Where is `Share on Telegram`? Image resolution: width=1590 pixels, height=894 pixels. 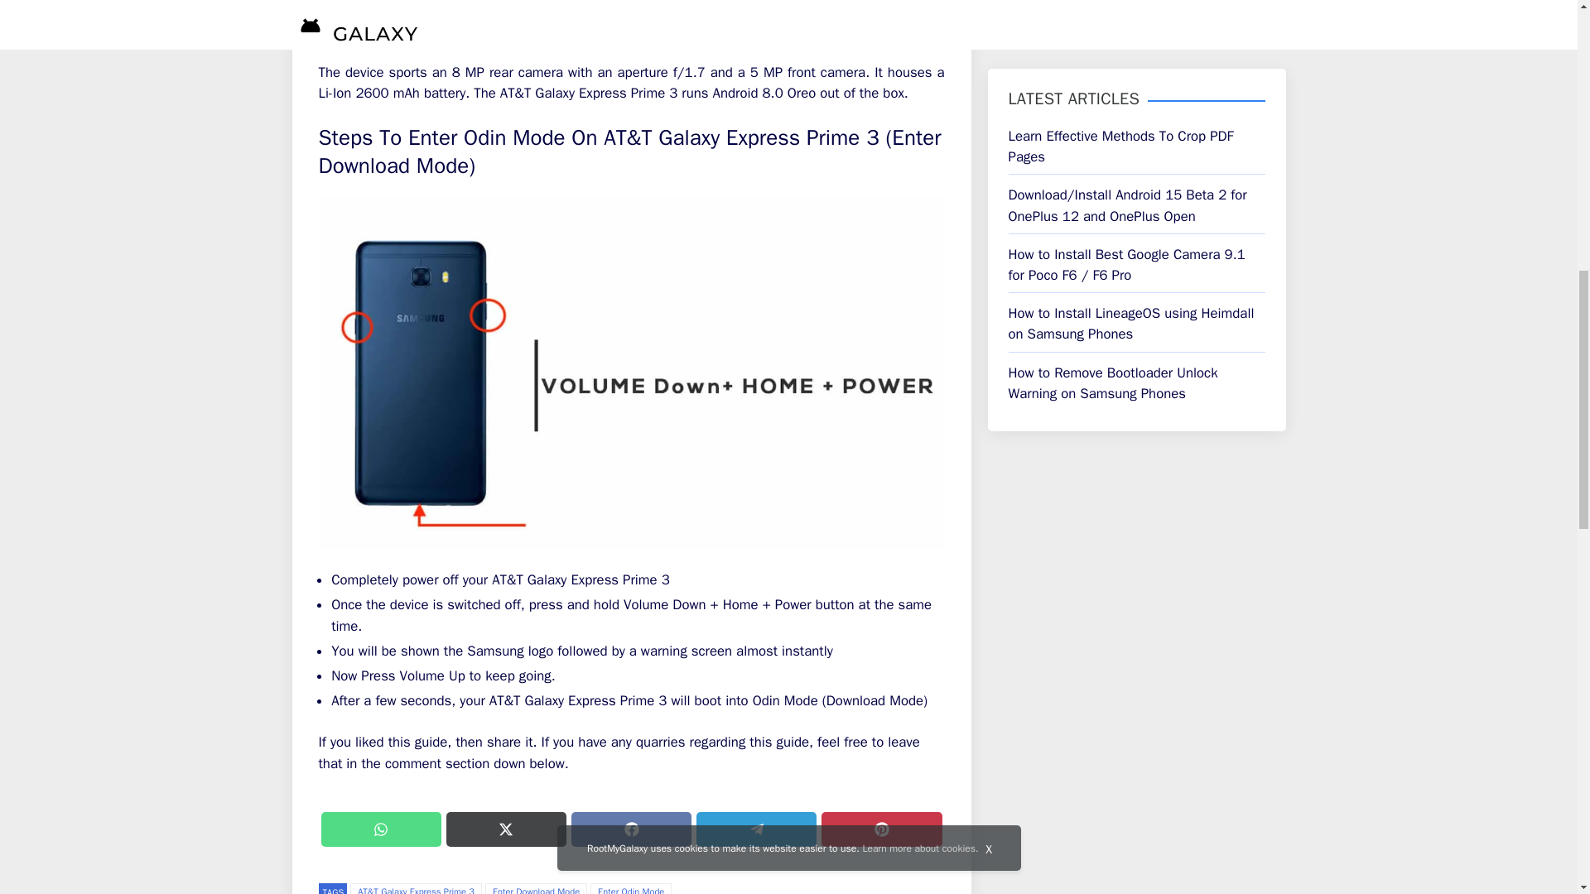
Share on Telegram is located at coordinates (756, 829).